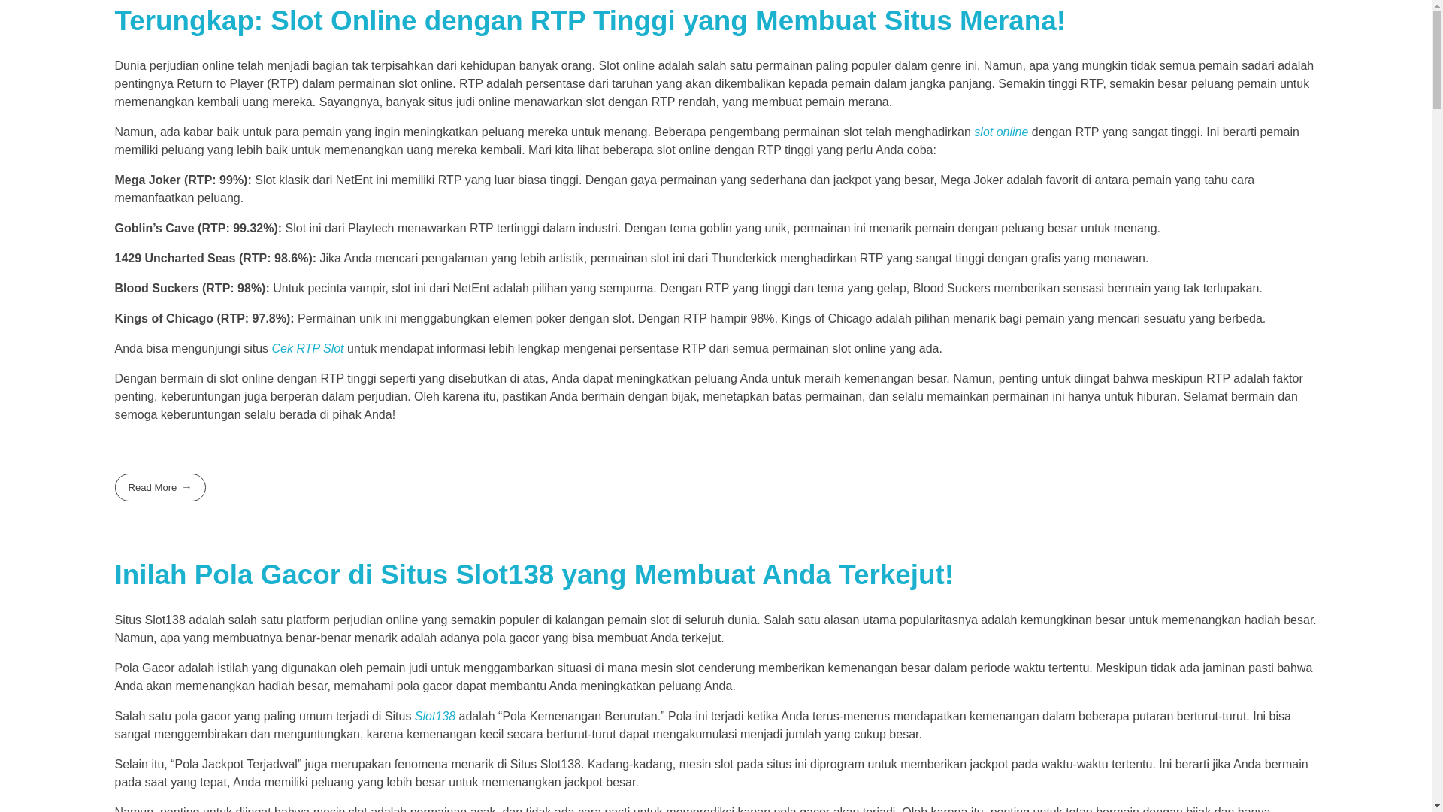 This screenshot has height=812, width=1443. What do you see at coordinates (159, 487) in the screenshot?
I see `Read More` at bounding box center [159, 487].